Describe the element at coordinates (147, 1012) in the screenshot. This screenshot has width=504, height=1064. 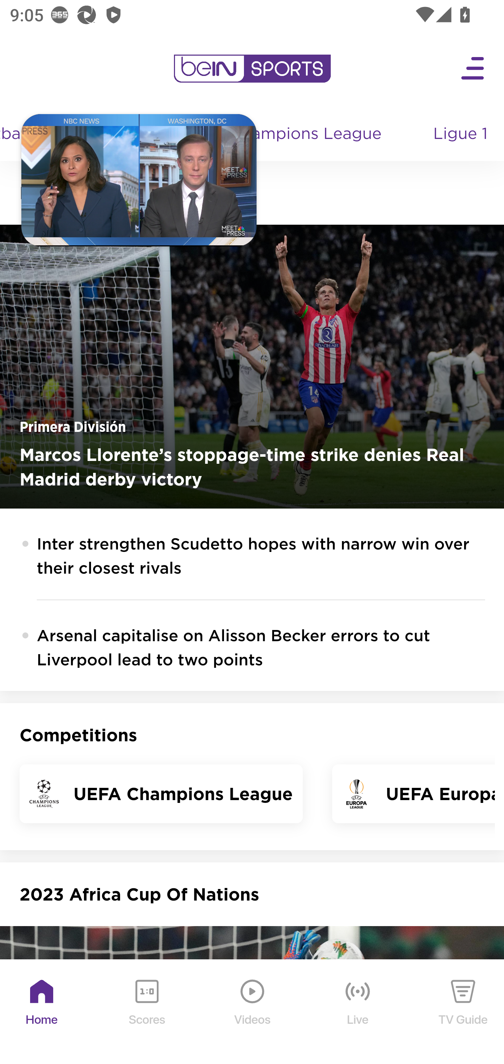
I see `Scores Scores Icon Scores` at that location.